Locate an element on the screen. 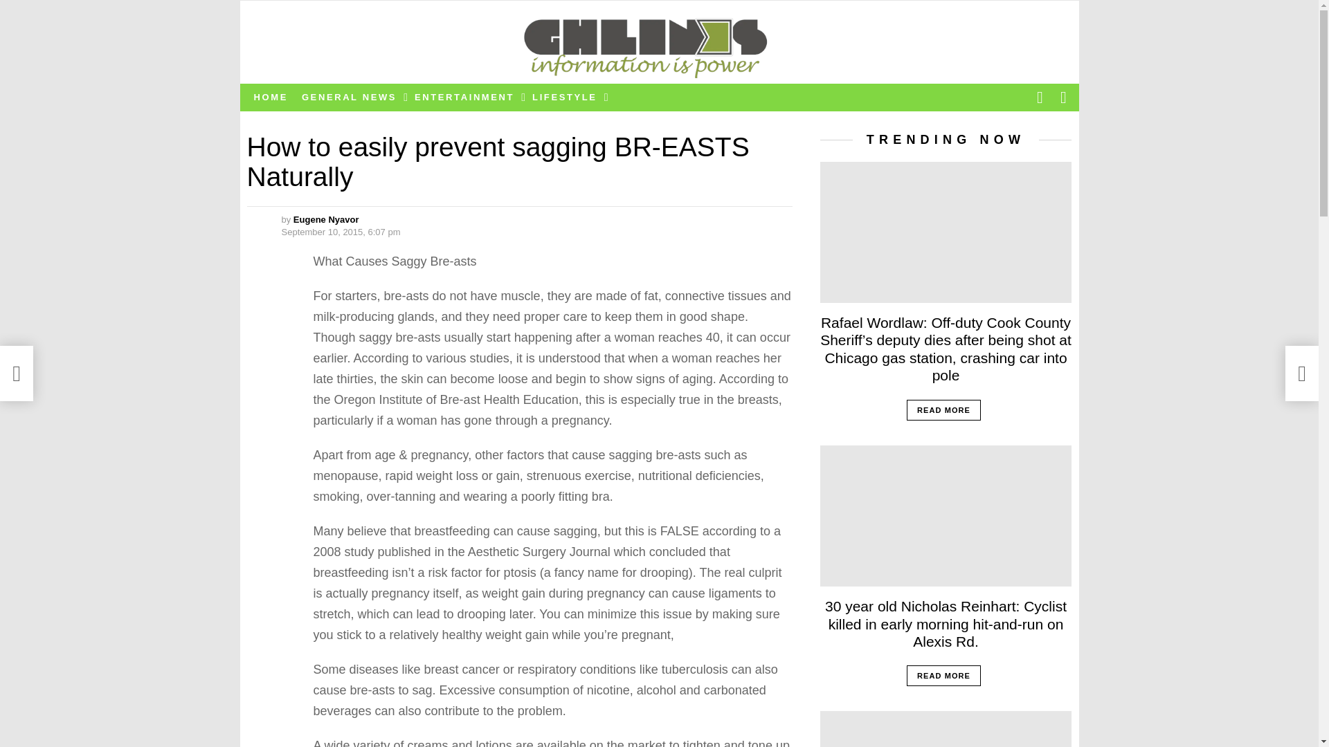  GENERAL NEWS is located at coordinates (352, 97).